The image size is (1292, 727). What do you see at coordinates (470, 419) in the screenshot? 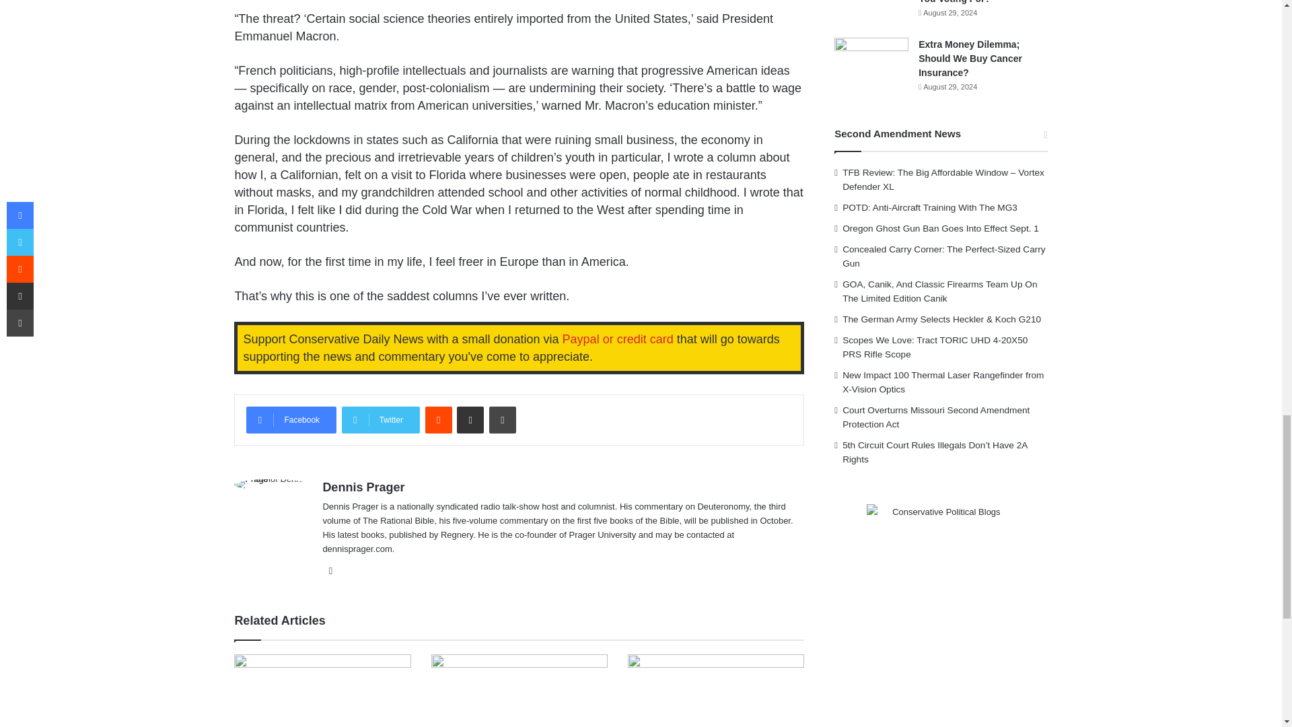
I see `Share via Email` at bounding box center [470, 419].